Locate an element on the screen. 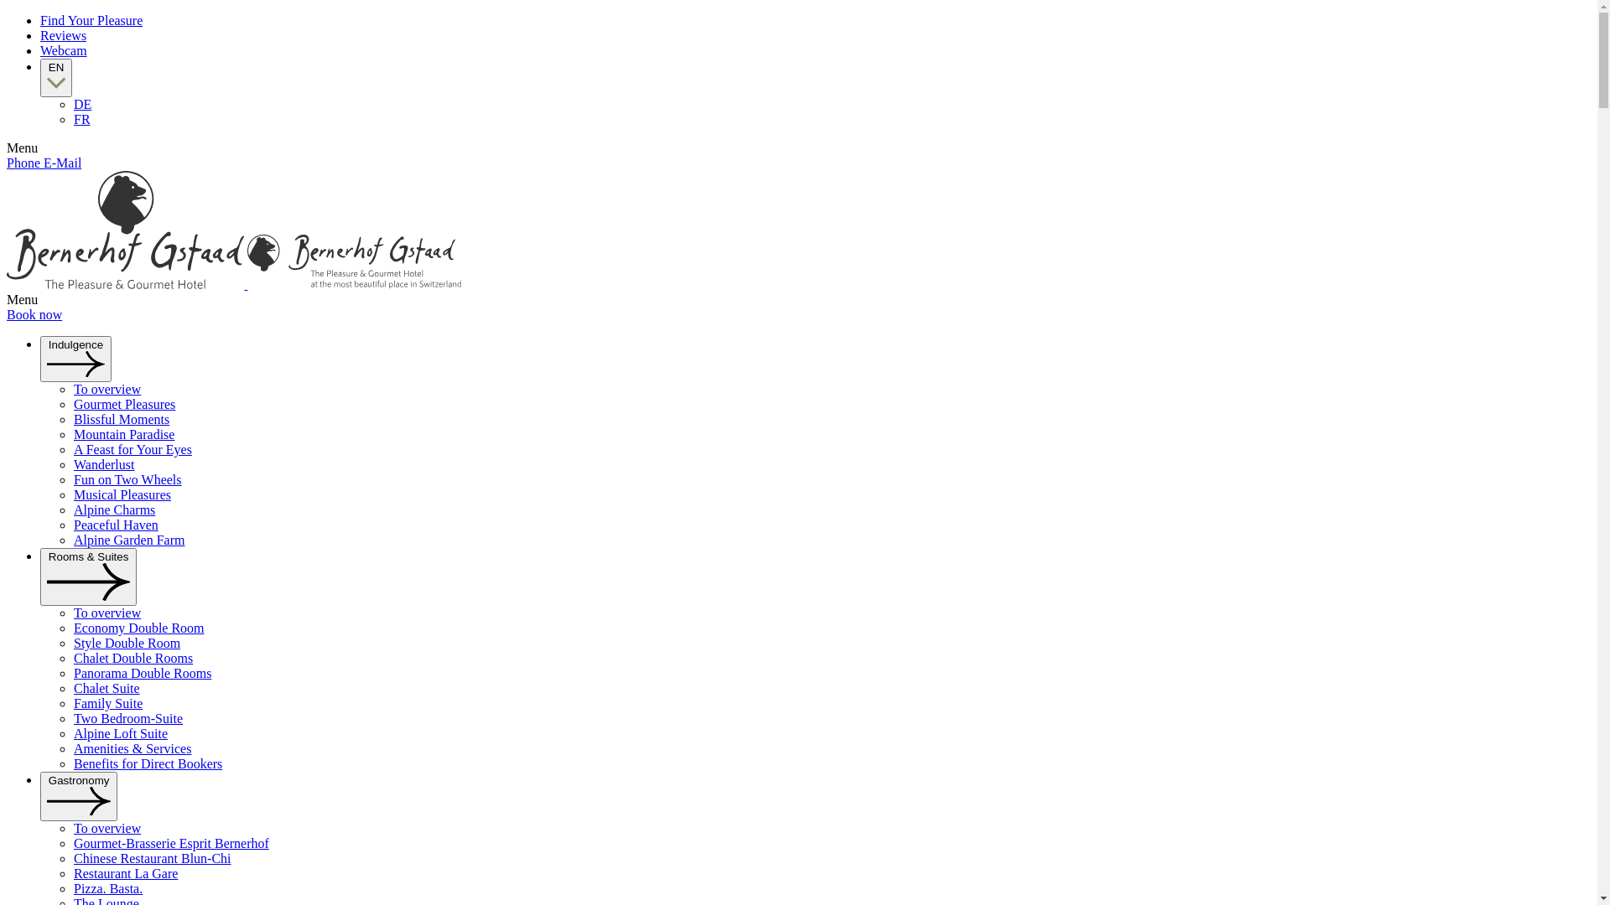 Image resolution: width=1610 pixels, height=905 pixels. Reviews is located at coordinates (64, 35).